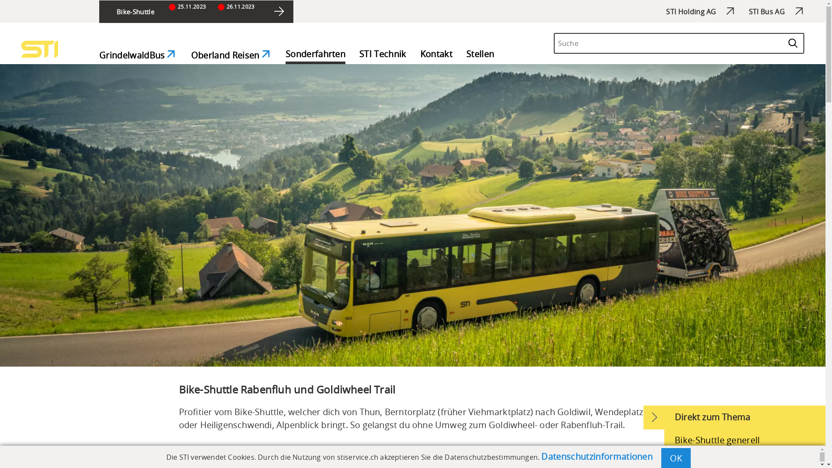 The width and height of the screenshot is (832, 468). Describe the element at coordinates (770, 12) in the screenshot. I see `STI Bus AG` at that location.